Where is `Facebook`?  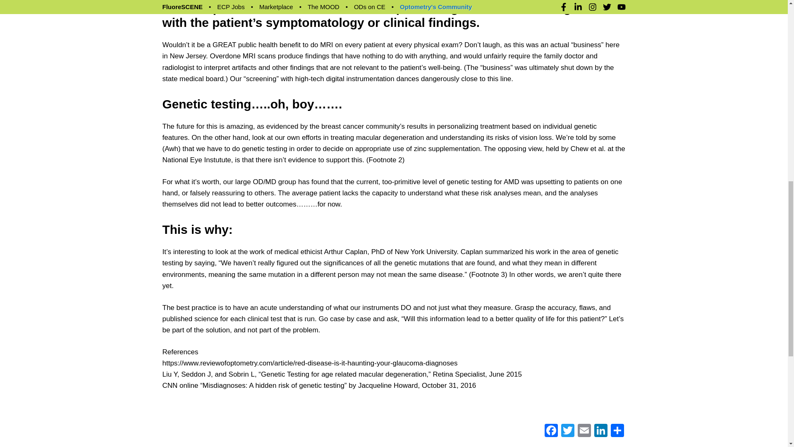
Facebook is located at coordinates (550, 431).